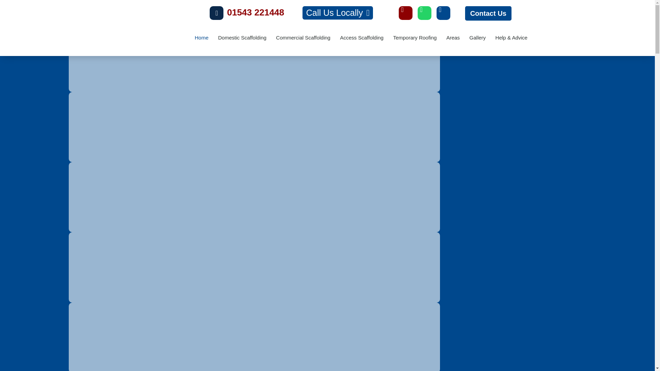 This screenshot has height=371, width=660. What do you see at coordinates (488, 13) in the screenshot?
I see `Contact Us` at bounding box center [488, 13].